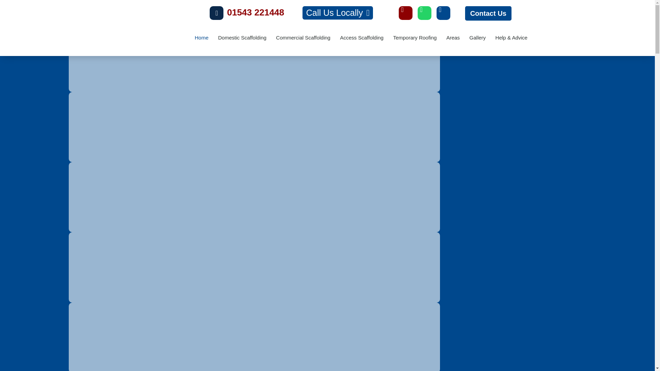 This screenshot has height=371, width=660. What do you see at coordinates (488, 13) in the screenshot?
I see `Contact Us` at bounding box center [488, 13].